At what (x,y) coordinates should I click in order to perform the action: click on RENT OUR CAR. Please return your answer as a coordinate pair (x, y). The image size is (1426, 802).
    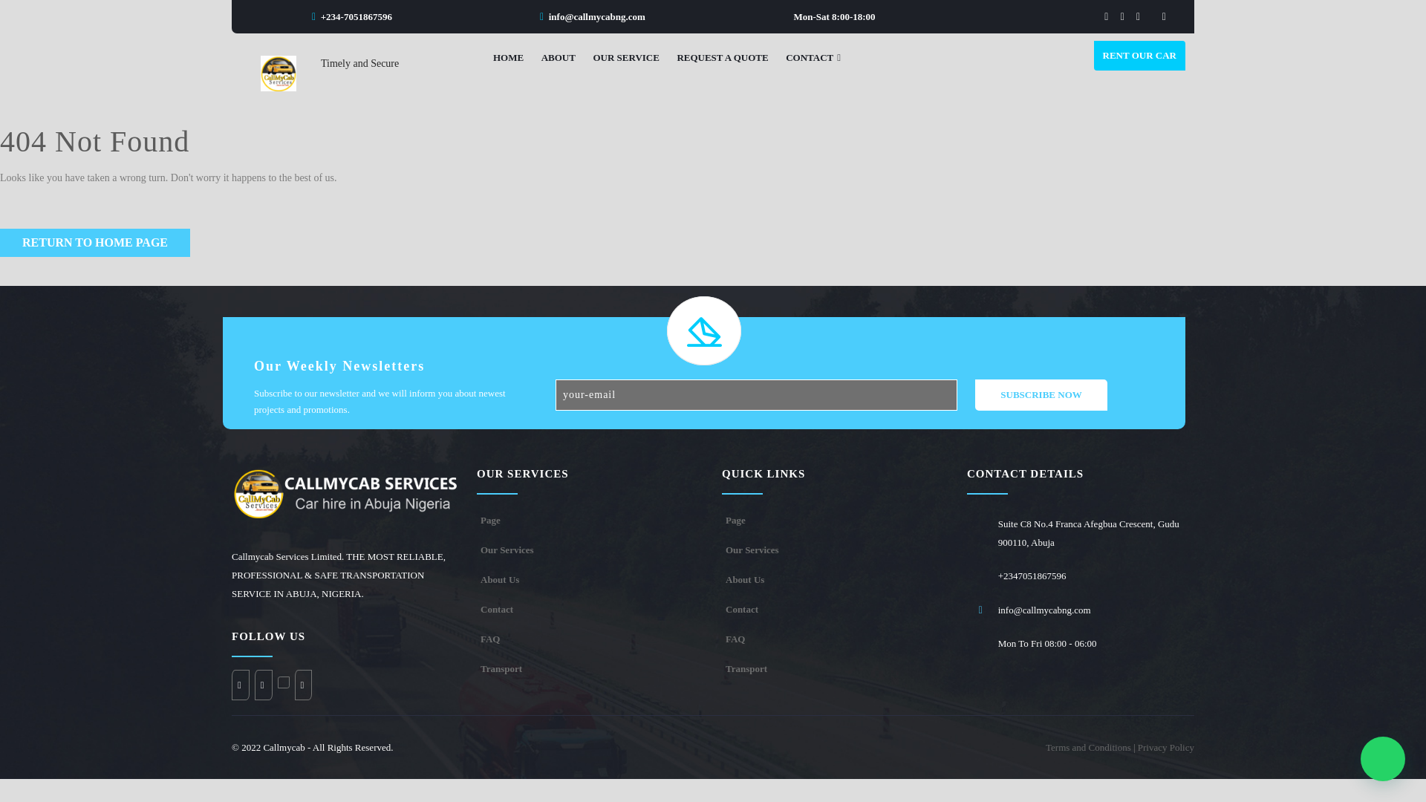
    Looking at the image, I should click on (1139, 56).